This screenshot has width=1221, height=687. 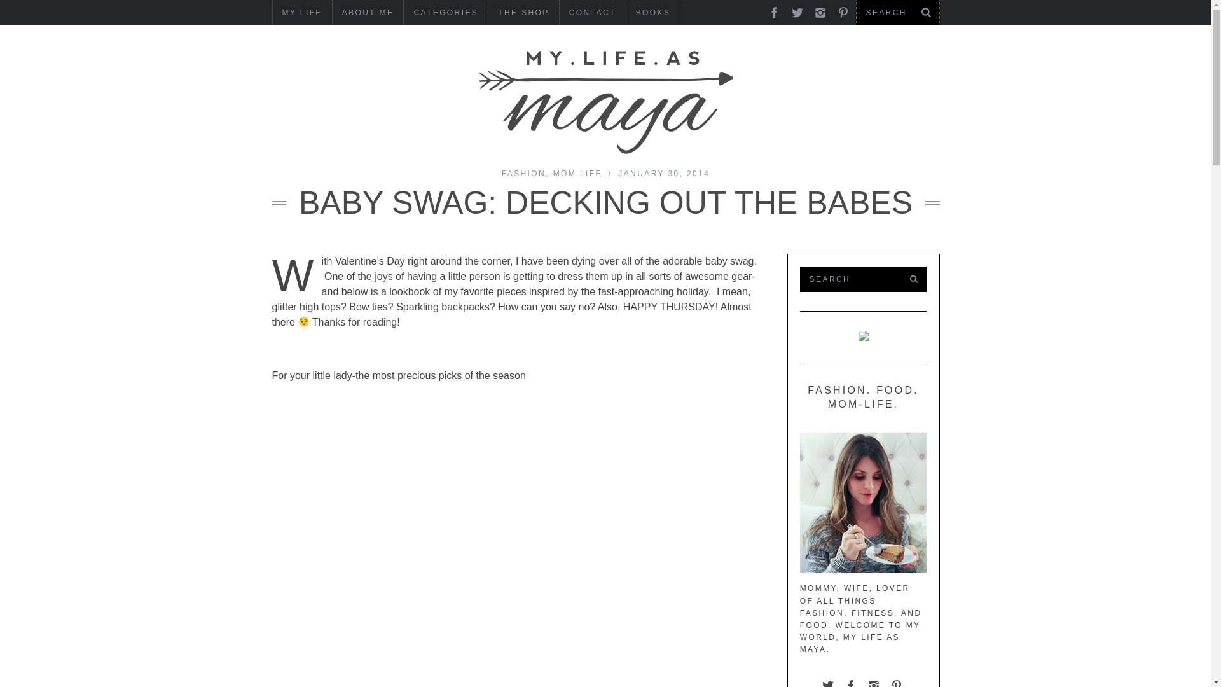 What do you see at coordinates (301, 13) in the screenshot?
I see `MY LIFE` at bounding box center [301, 13].